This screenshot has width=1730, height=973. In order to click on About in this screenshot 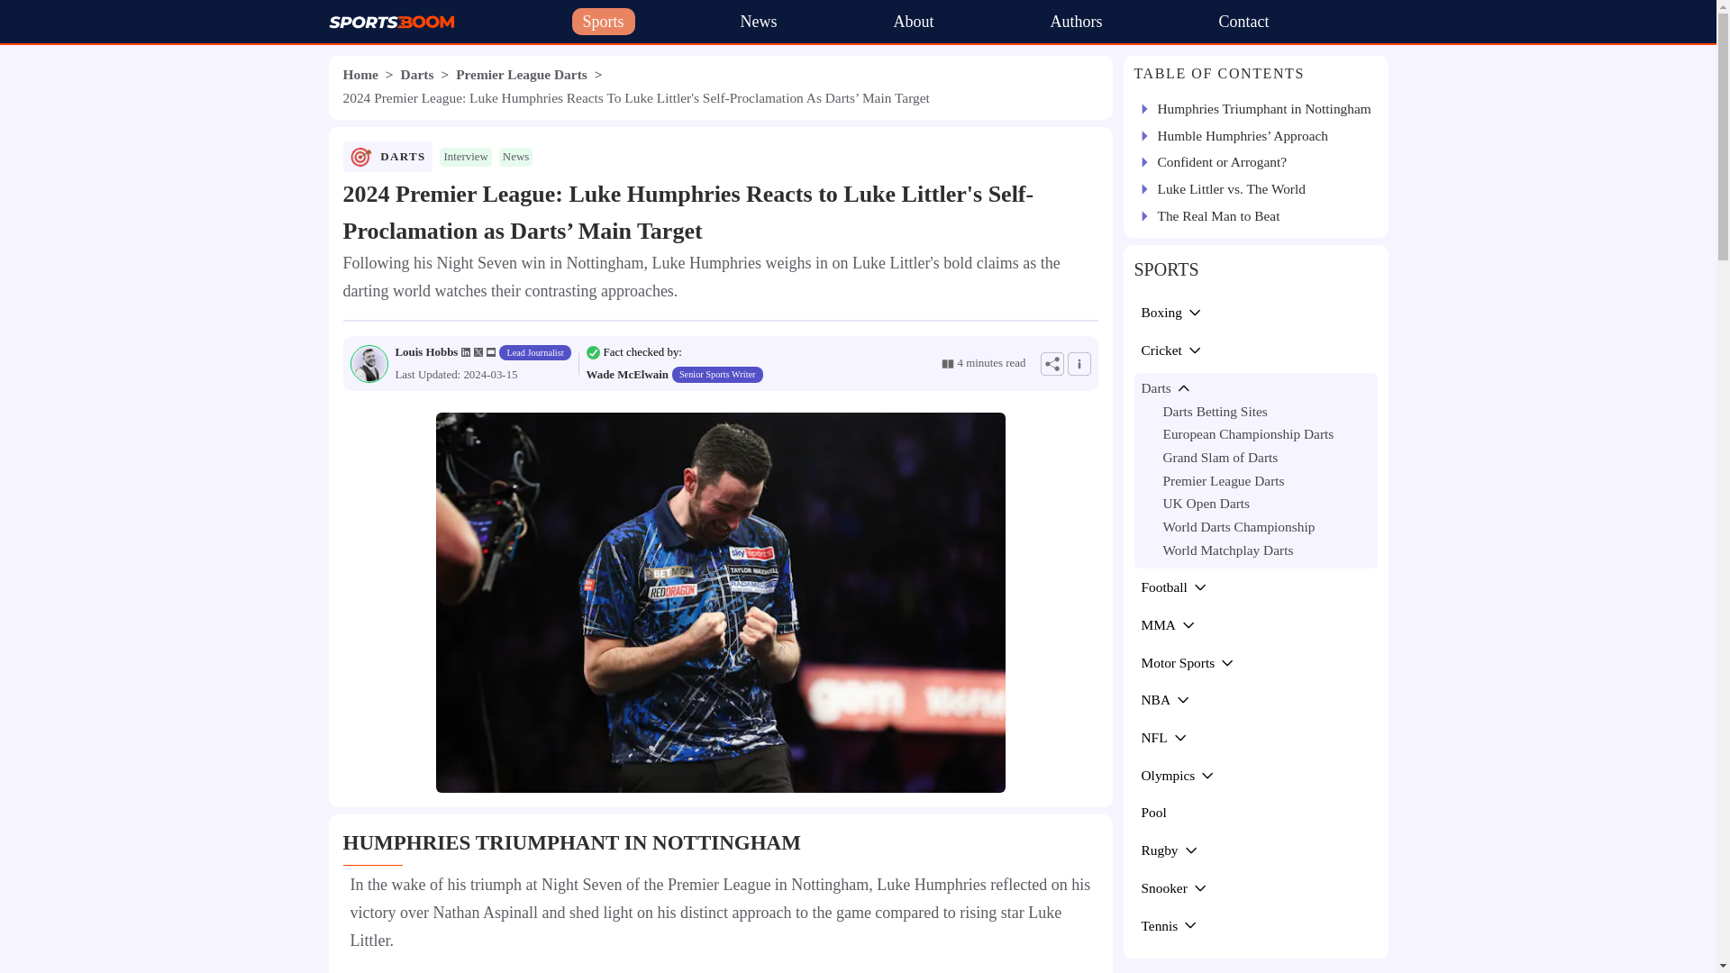, I will do `click(914, 22)`.